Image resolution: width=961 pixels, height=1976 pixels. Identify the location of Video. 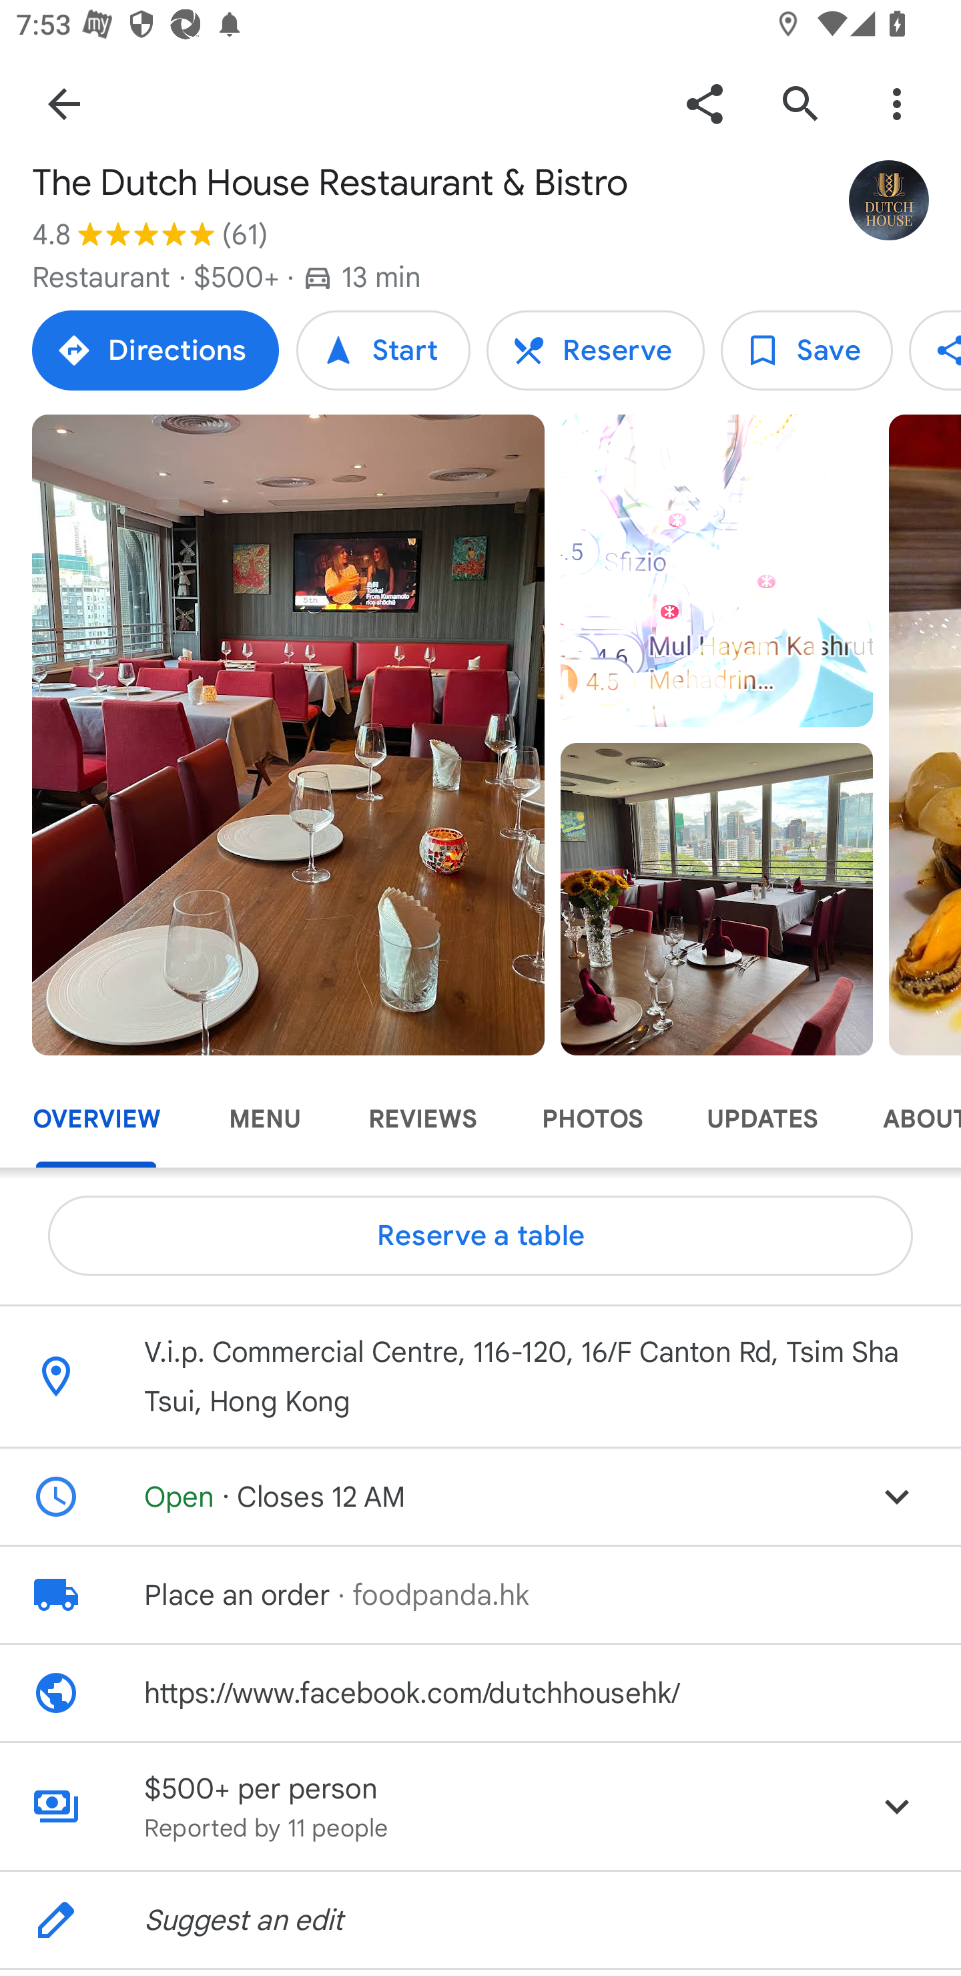
(716, 571).